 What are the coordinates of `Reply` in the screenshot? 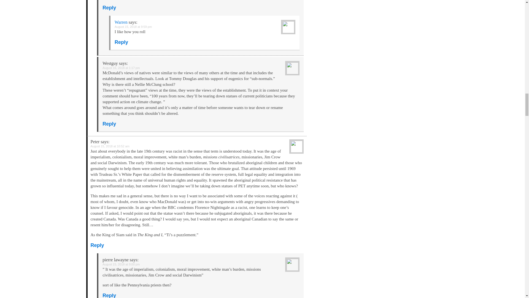 It's located at (109, 8).